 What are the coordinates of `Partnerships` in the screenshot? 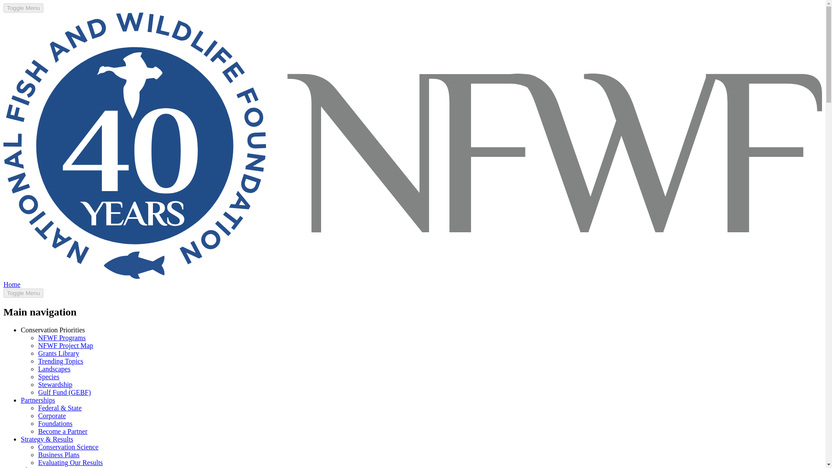 It's located at (38, 400).